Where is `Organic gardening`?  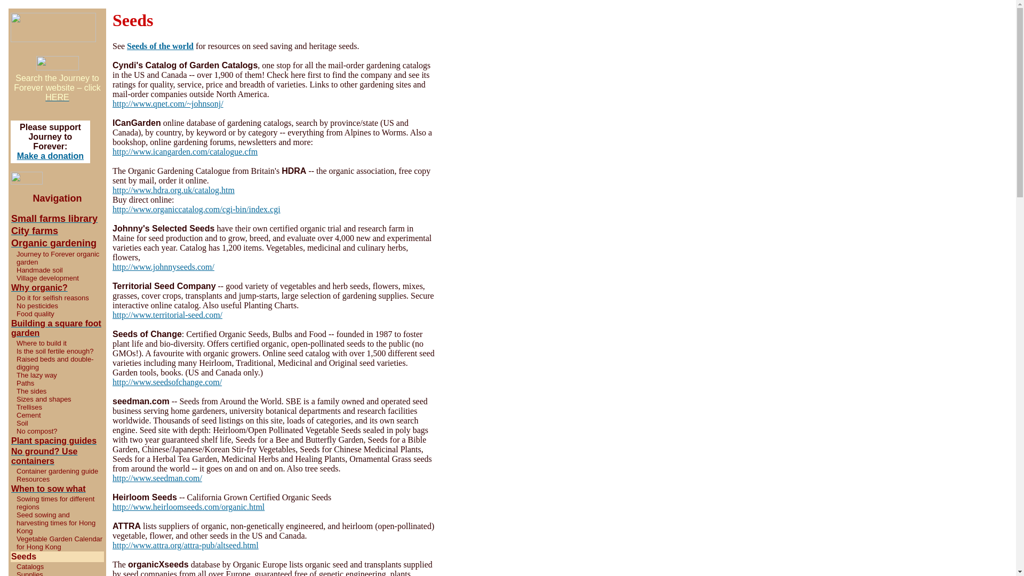
Organic gardening is located at coordinates (53, 243).